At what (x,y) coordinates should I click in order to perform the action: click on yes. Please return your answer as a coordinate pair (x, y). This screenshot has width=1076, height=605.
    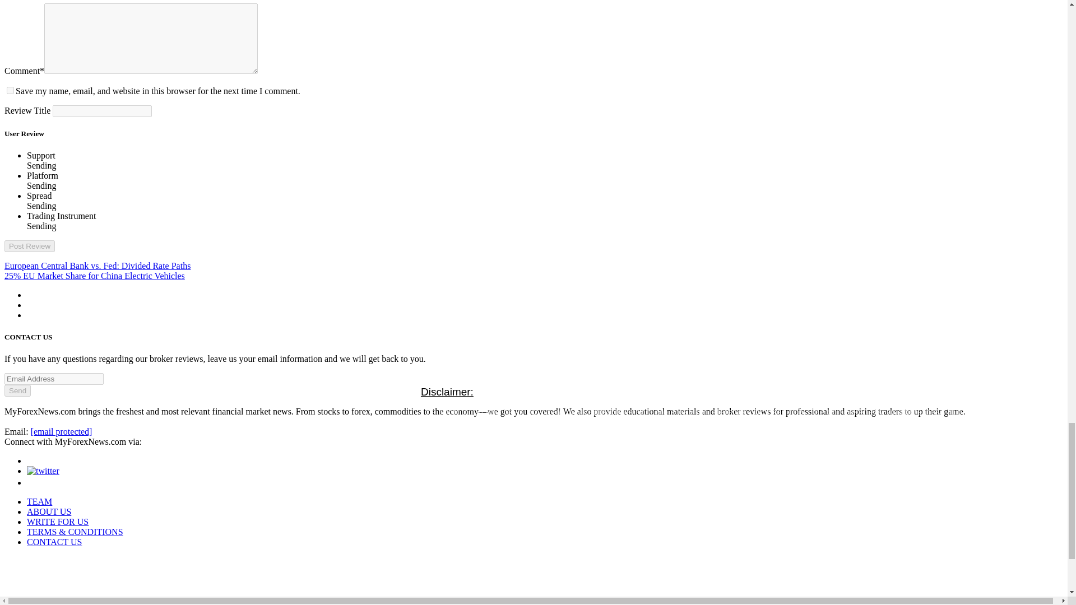
    Looking at the image, I should click on (10, 91).